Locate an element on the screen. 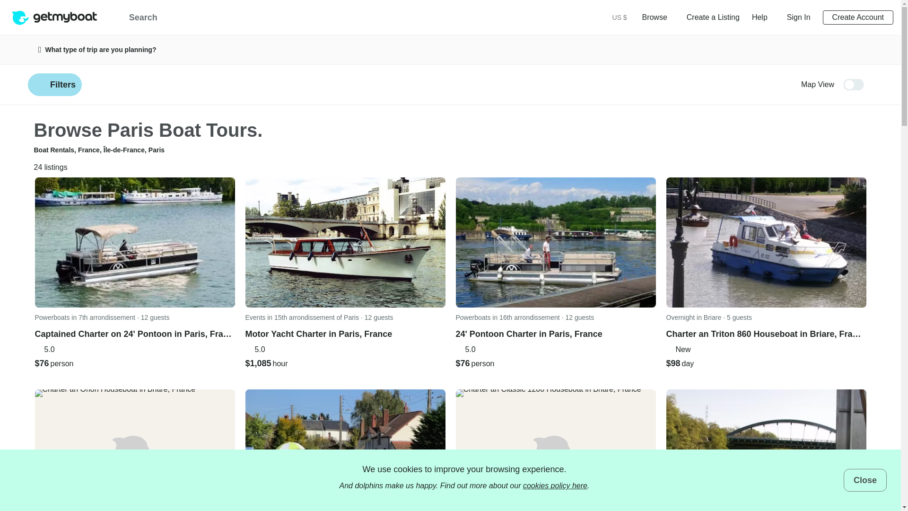 The image size is (908, 511). cookies policy here is located at coordinates (555, 485).